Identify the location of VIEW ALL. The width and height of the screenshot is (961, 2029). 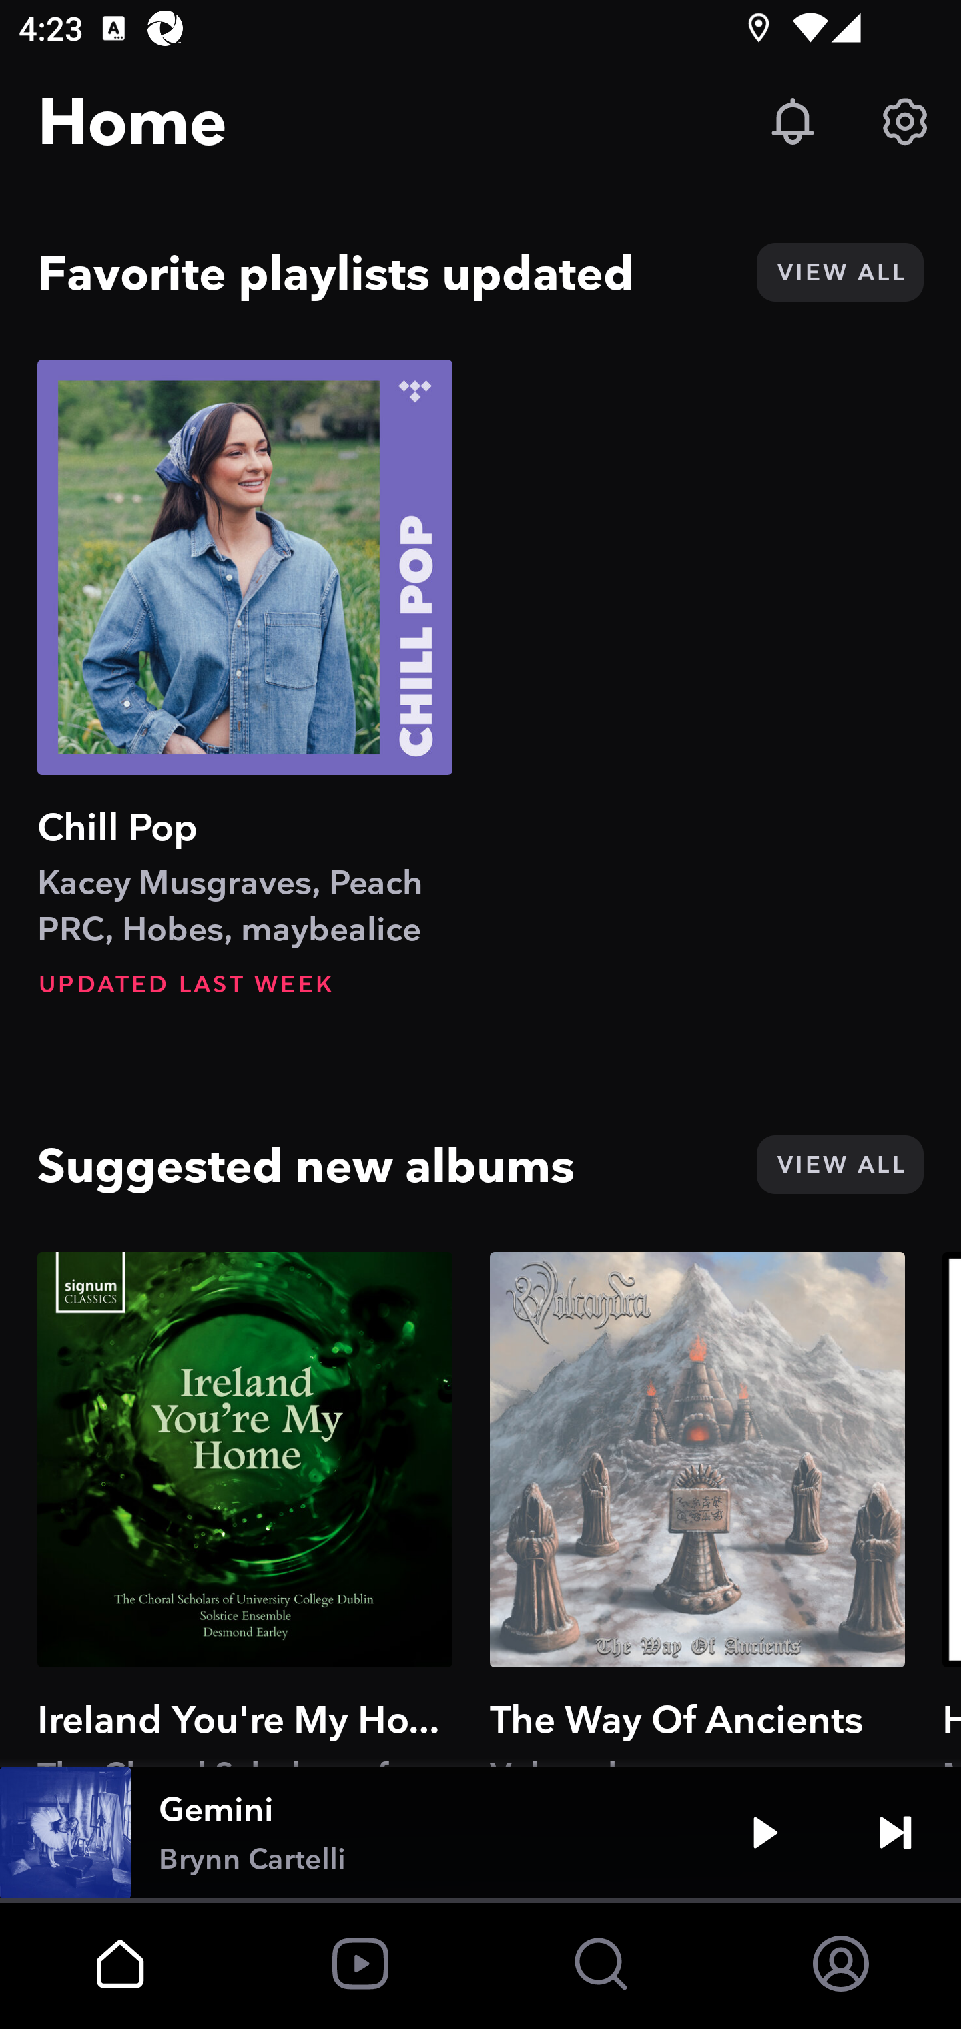
(840, 272).